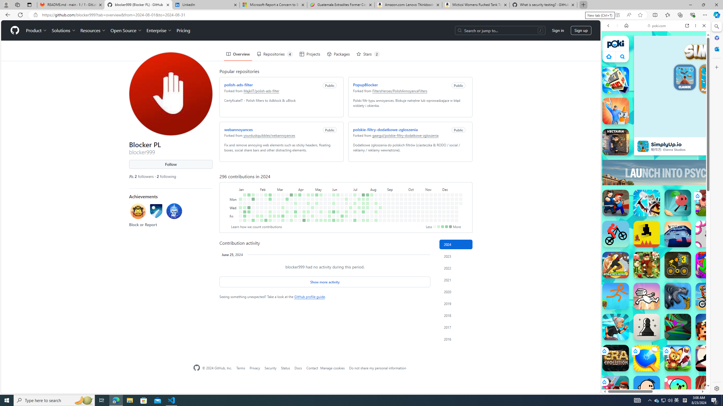 This screenshot has height=406, width=723. Describe the element at coordinates (460, 195) in the screenshot. I see `No contributions on December 29th.` at that location.